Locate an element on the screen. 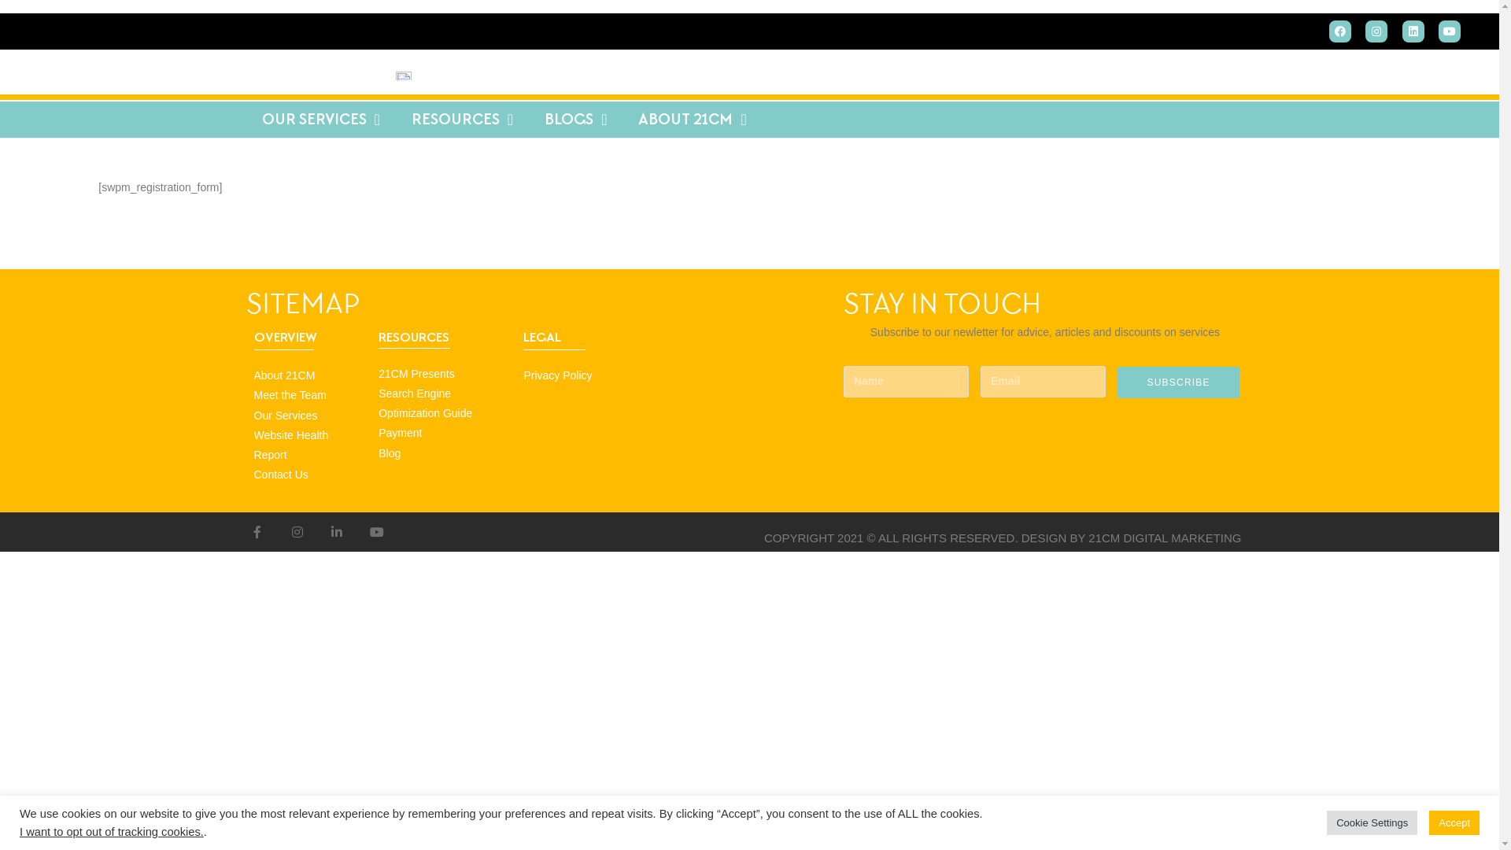 This screenshot has height=850, width=1511. Contact Us is located at coordinates (308, 475).